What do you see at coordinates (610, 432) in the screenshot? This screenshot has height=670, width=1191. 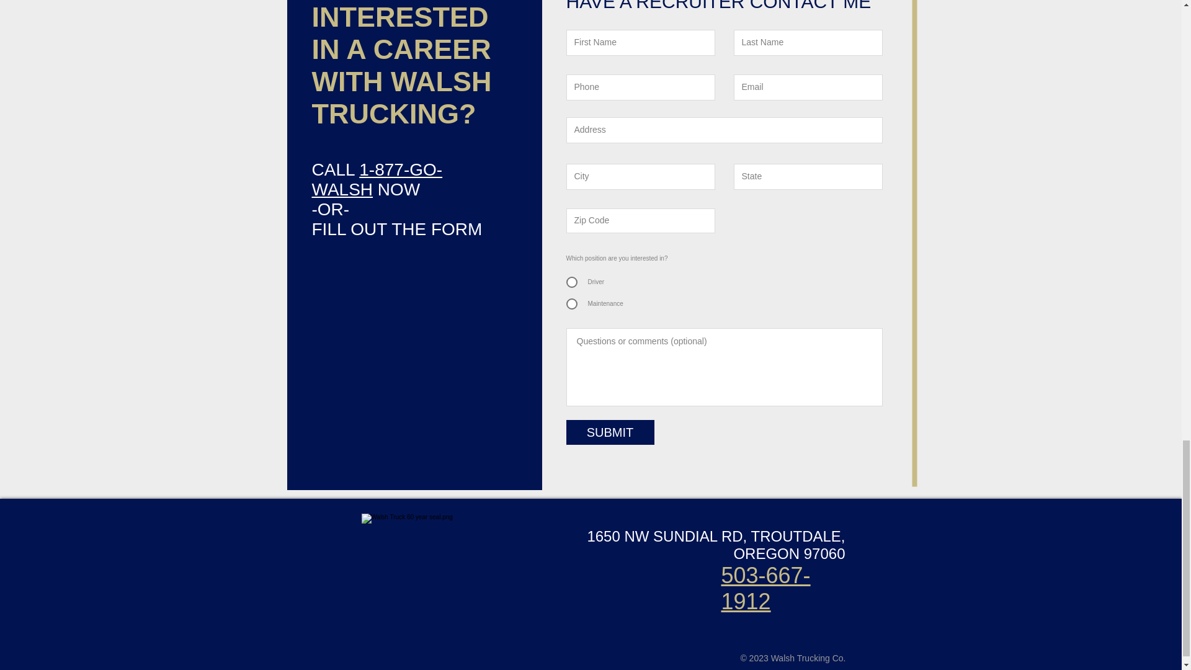 I see `SUBMIT` at bounding box center [610, 432].